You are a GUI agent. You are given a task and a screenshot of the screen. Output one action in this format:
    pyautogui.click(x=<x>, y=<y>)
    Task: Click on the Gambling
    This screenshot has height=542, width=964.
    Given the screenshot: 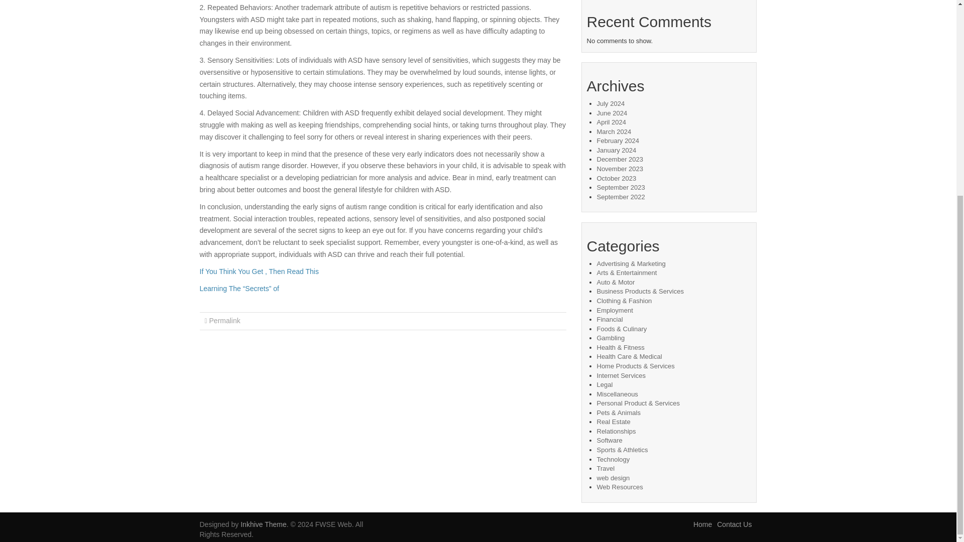 What is the action you would take?
    pyautogui.click(x=611, y=338)
    